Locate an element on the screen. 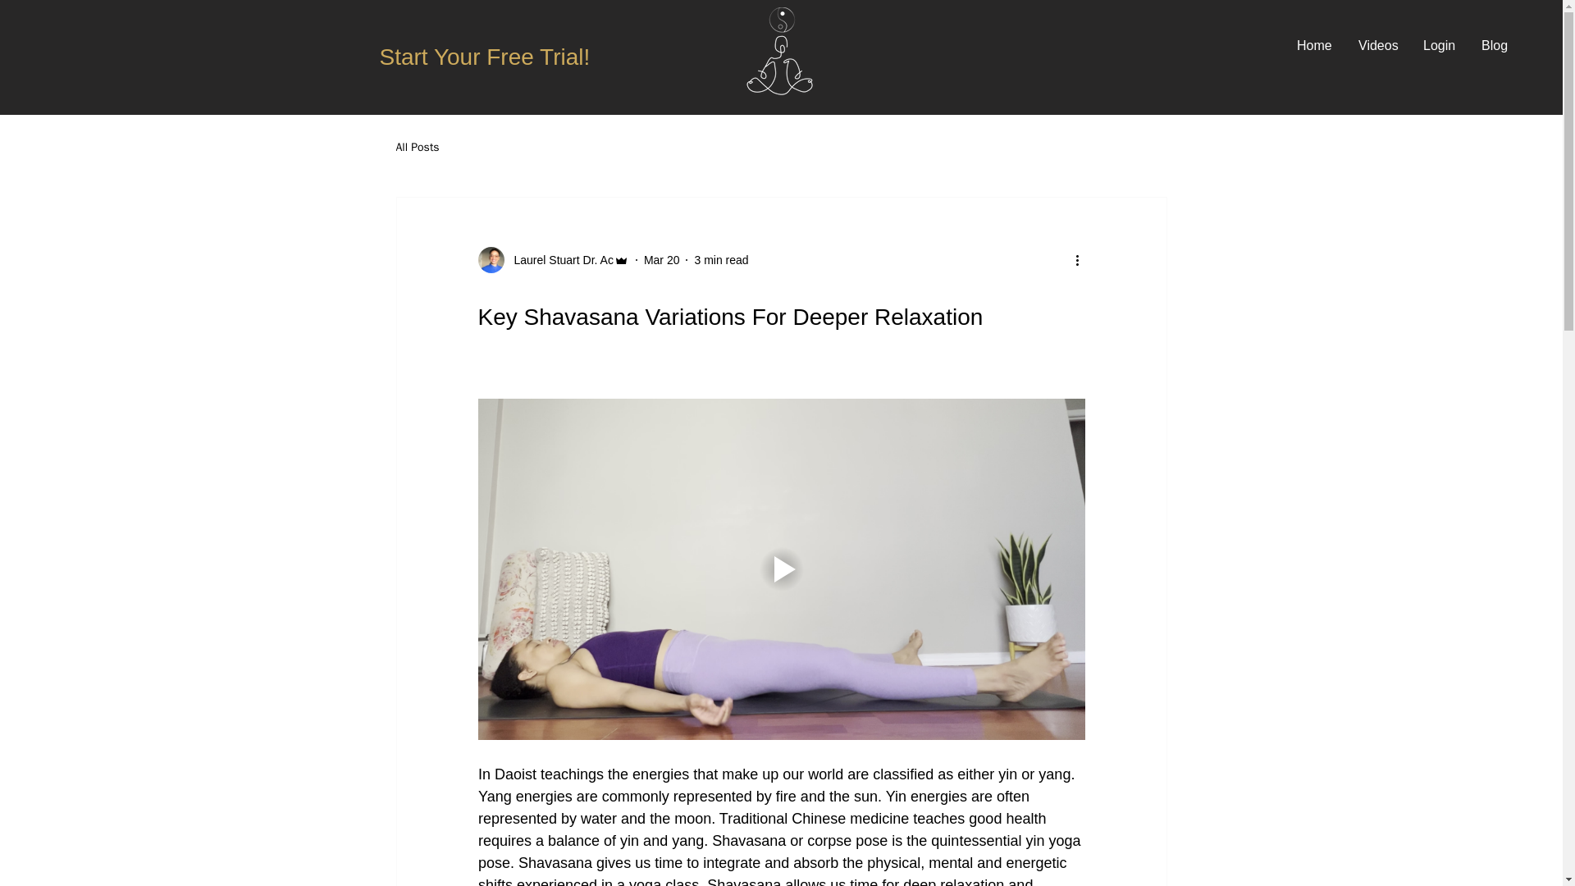  All Posts is located at coordinates (417, 148).